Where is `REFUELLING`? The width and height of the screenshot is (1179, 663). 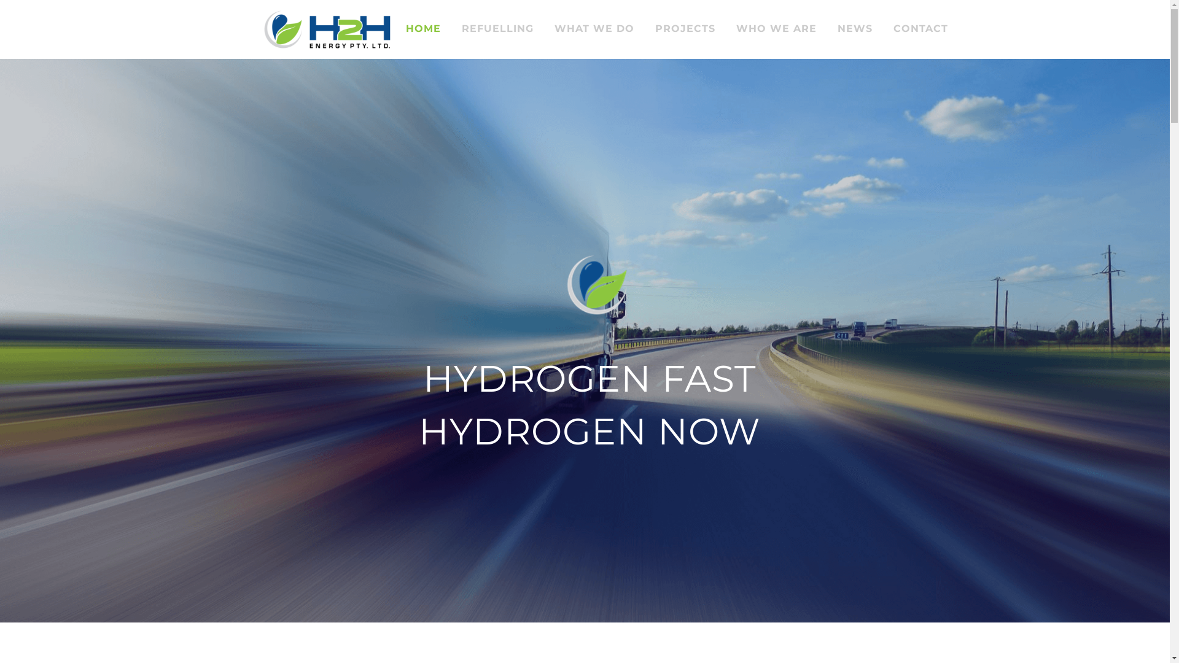
REFUELLING is located at coordinates (497, 29).